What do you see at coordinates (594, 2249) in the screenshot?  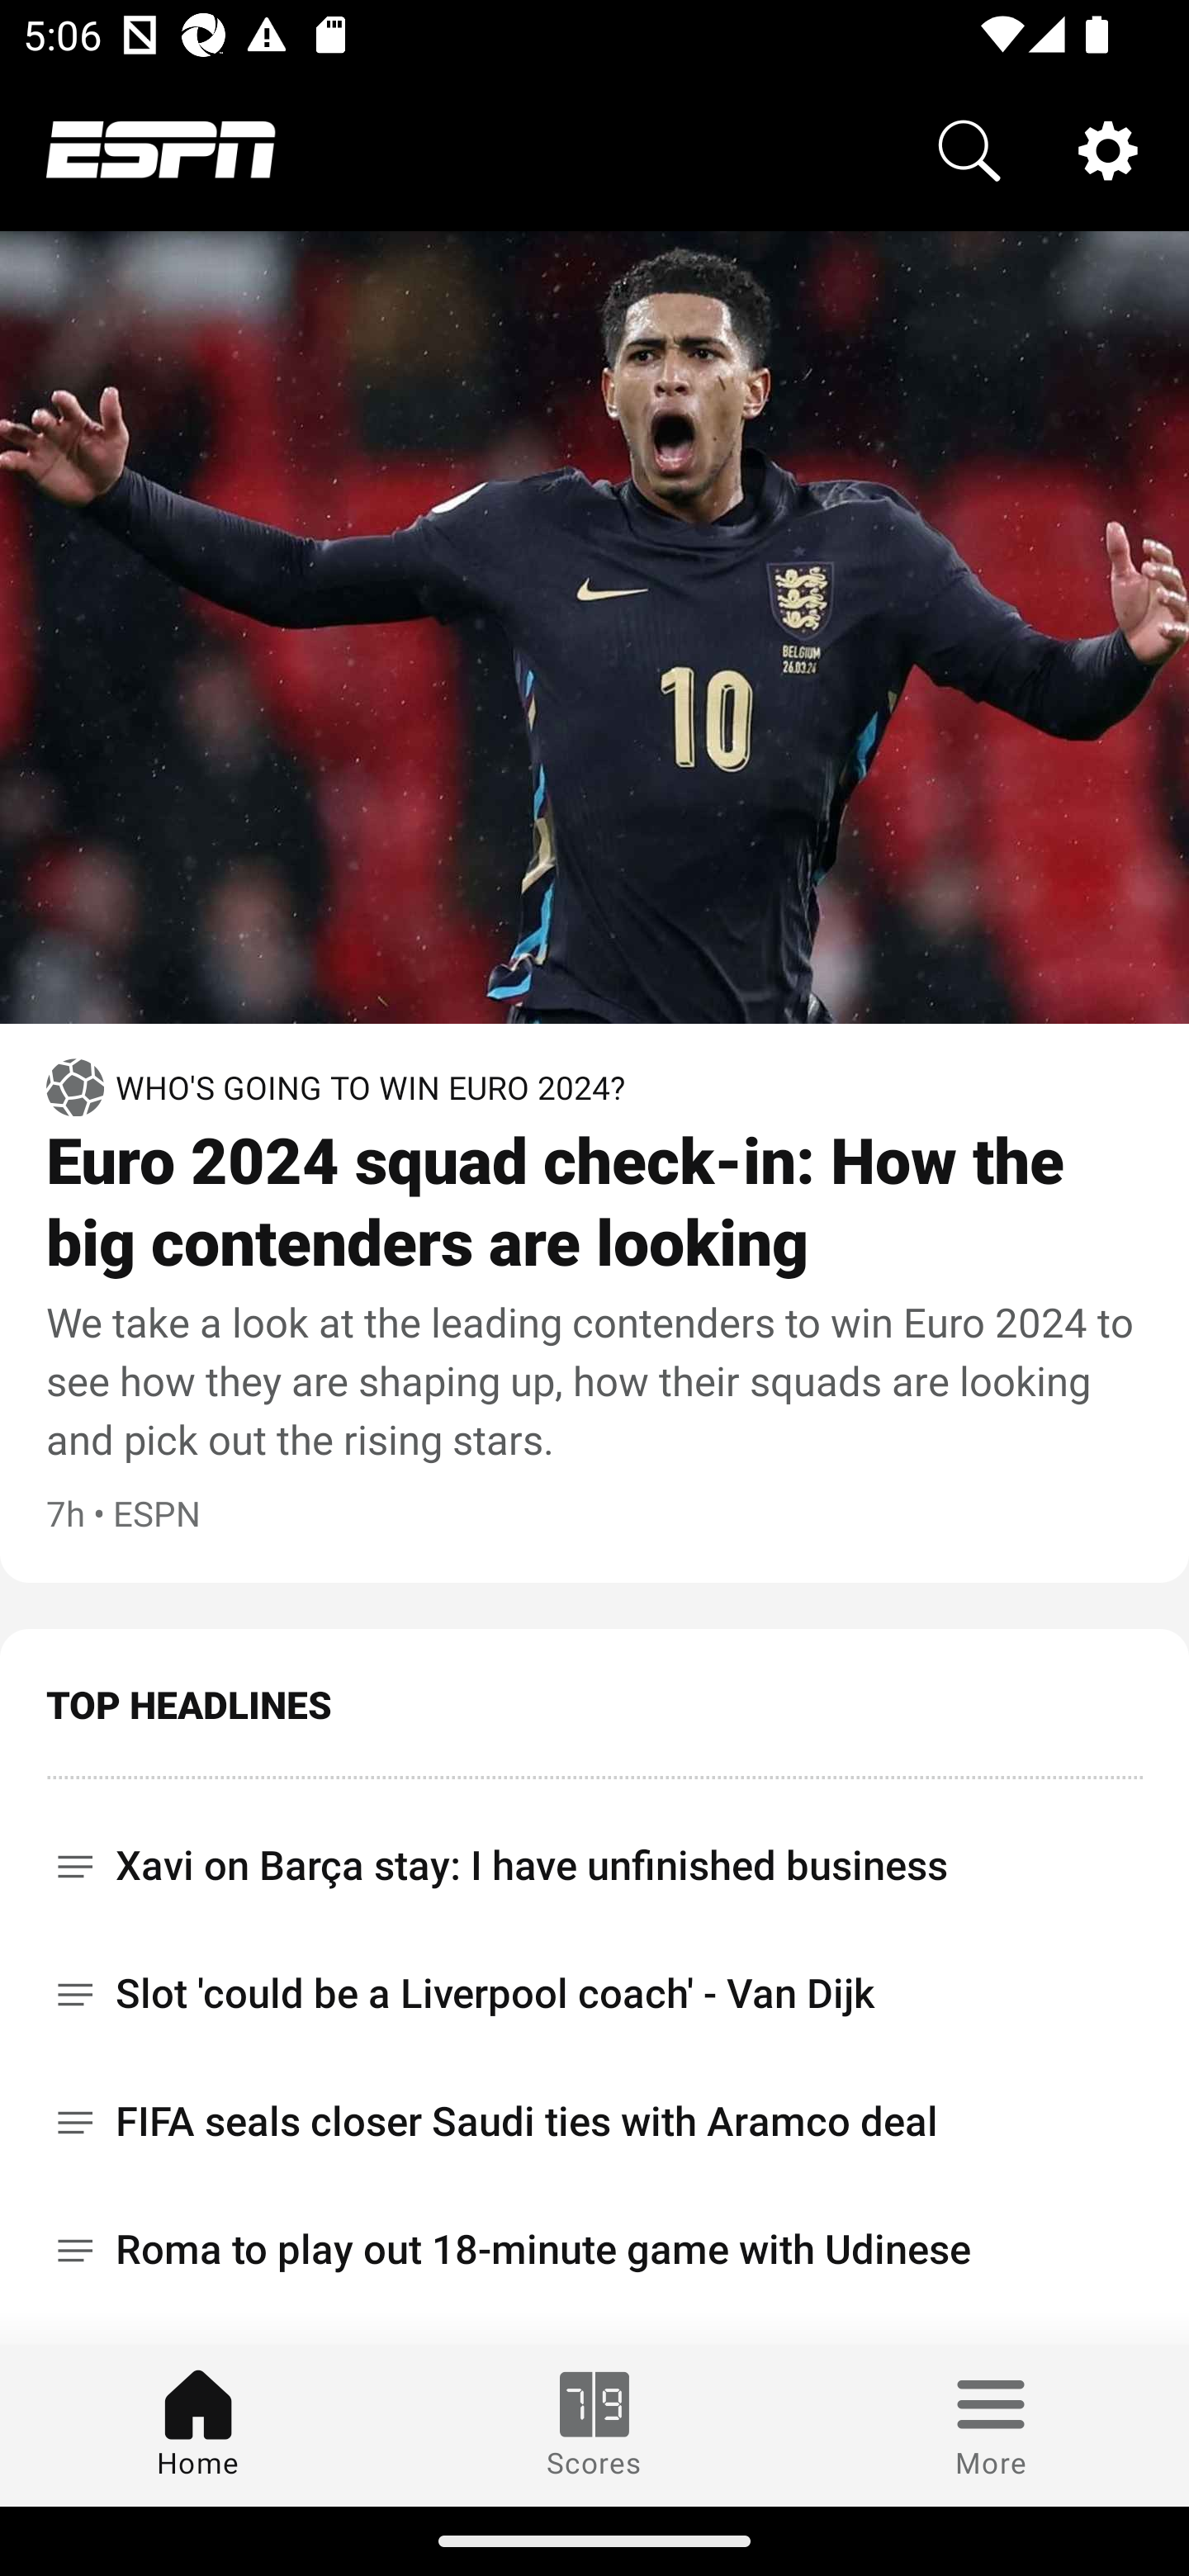 I see ` Roma to play out 18-minute game with Udinese` at bounding box center [594, 2249].